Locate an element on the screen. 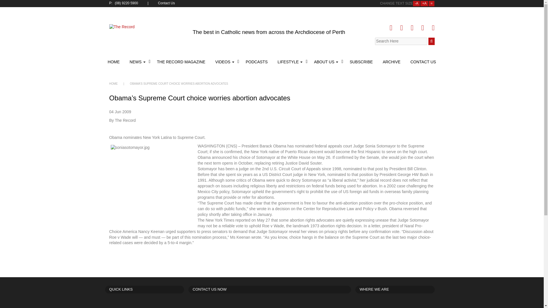 This screenshot has height=308, width=548. Our Linked In page is located at coordinates (412, 28).